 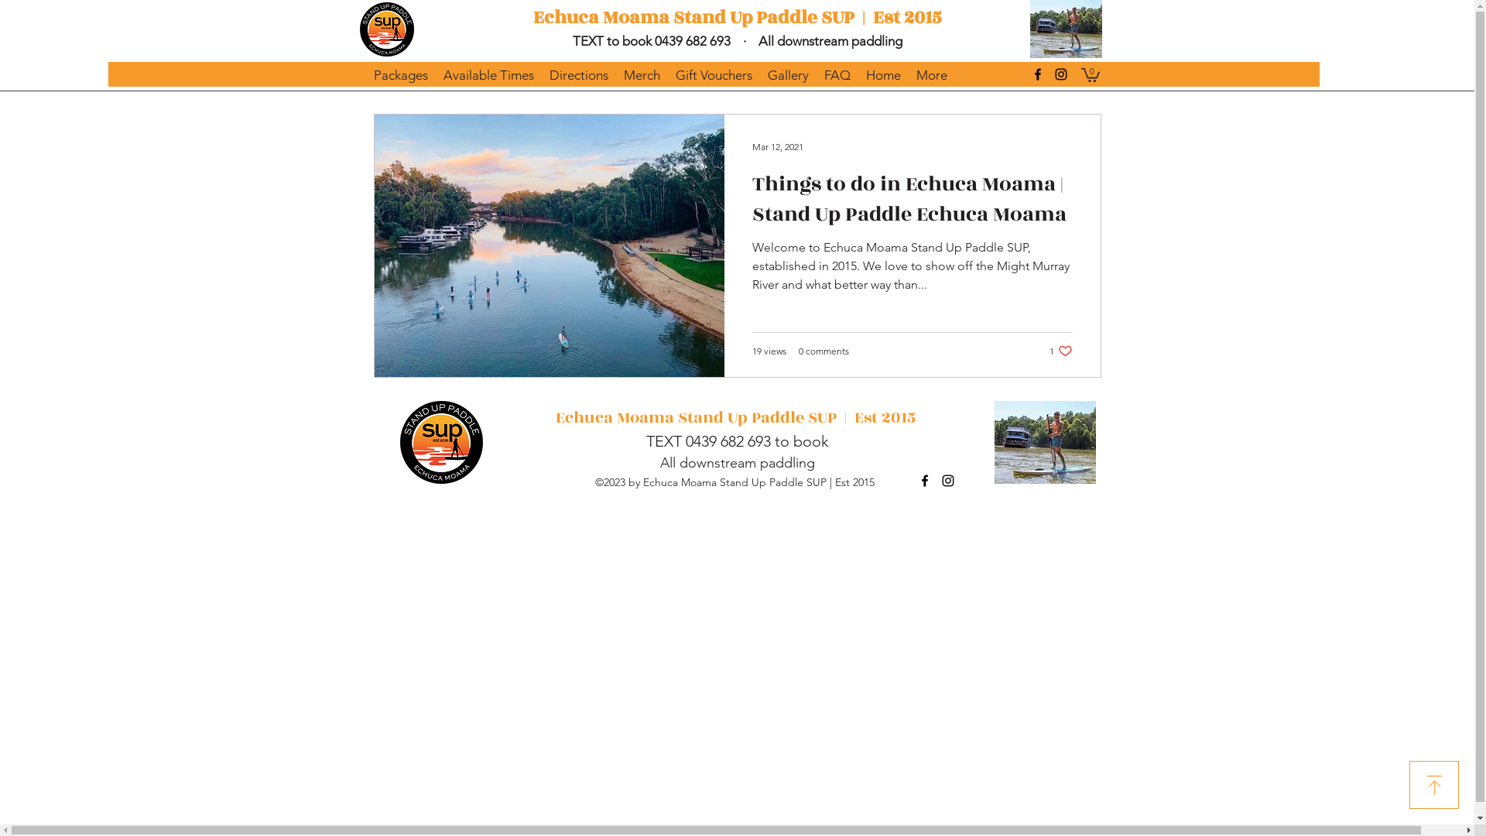 What do you see at coordinates (788, 75) in the screenshot?
I see `Gallery` at bounding box center [788, 75].